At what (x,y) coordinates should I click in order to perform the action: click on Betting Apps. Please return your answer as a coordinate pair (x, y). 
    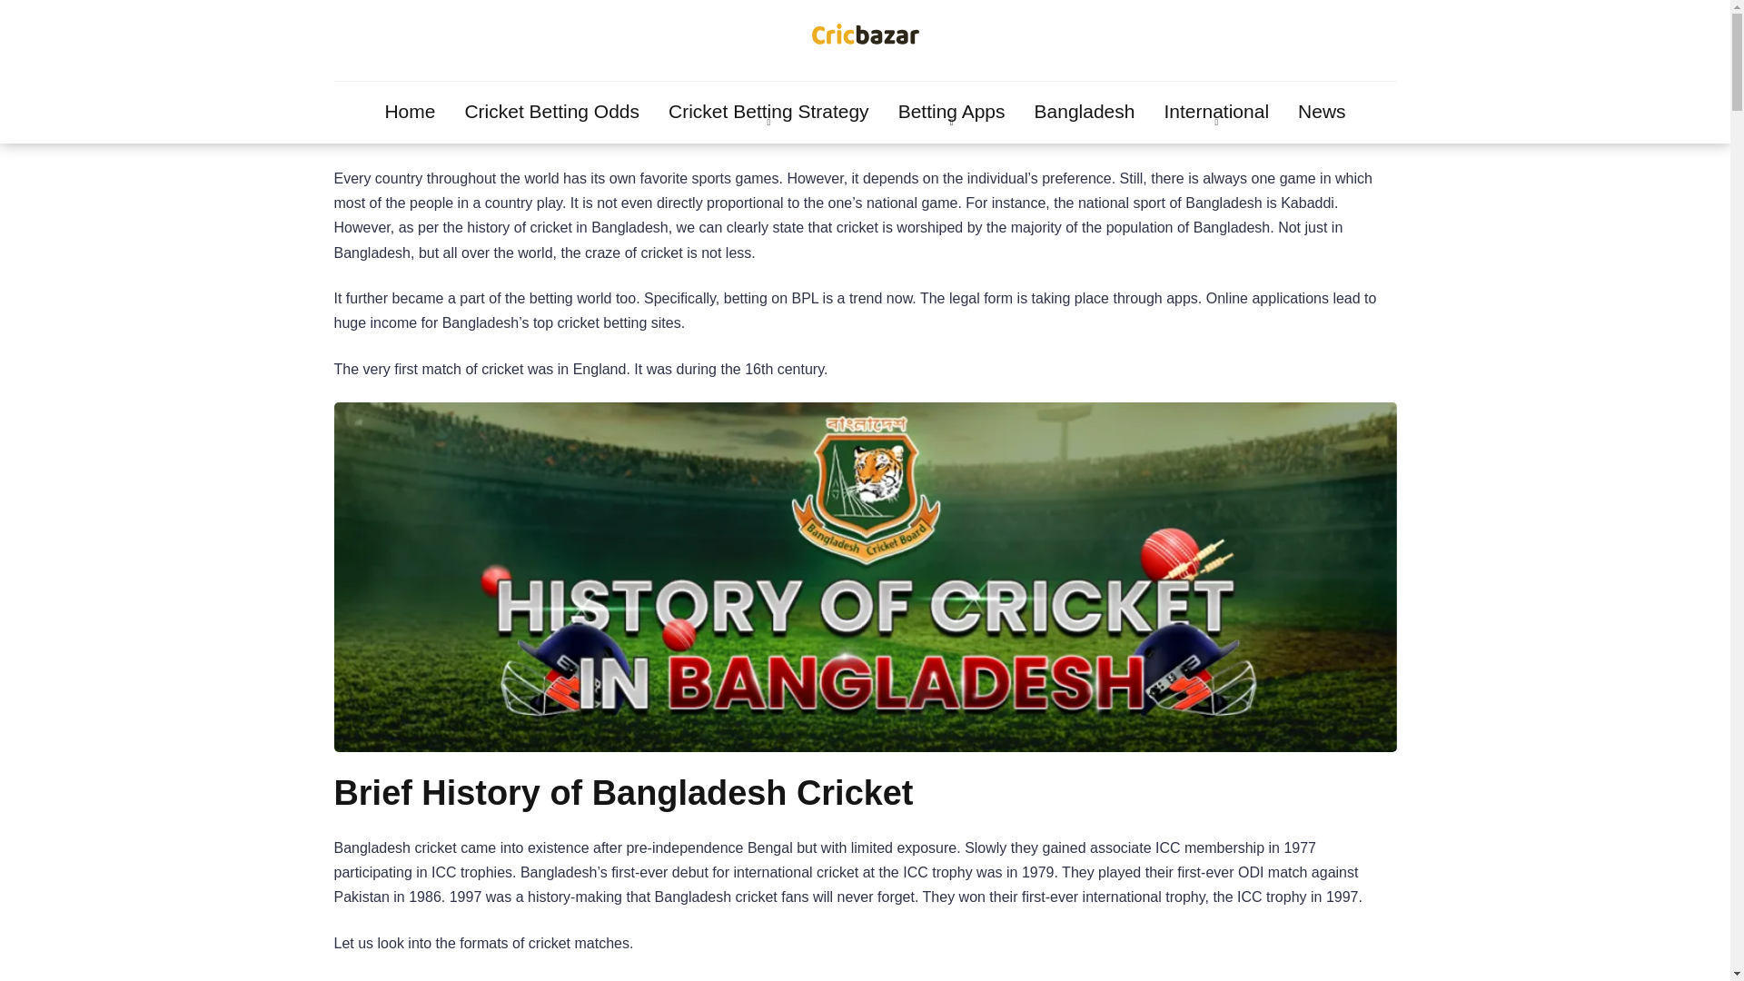
    Looking at the image, I should click on (952, 112).